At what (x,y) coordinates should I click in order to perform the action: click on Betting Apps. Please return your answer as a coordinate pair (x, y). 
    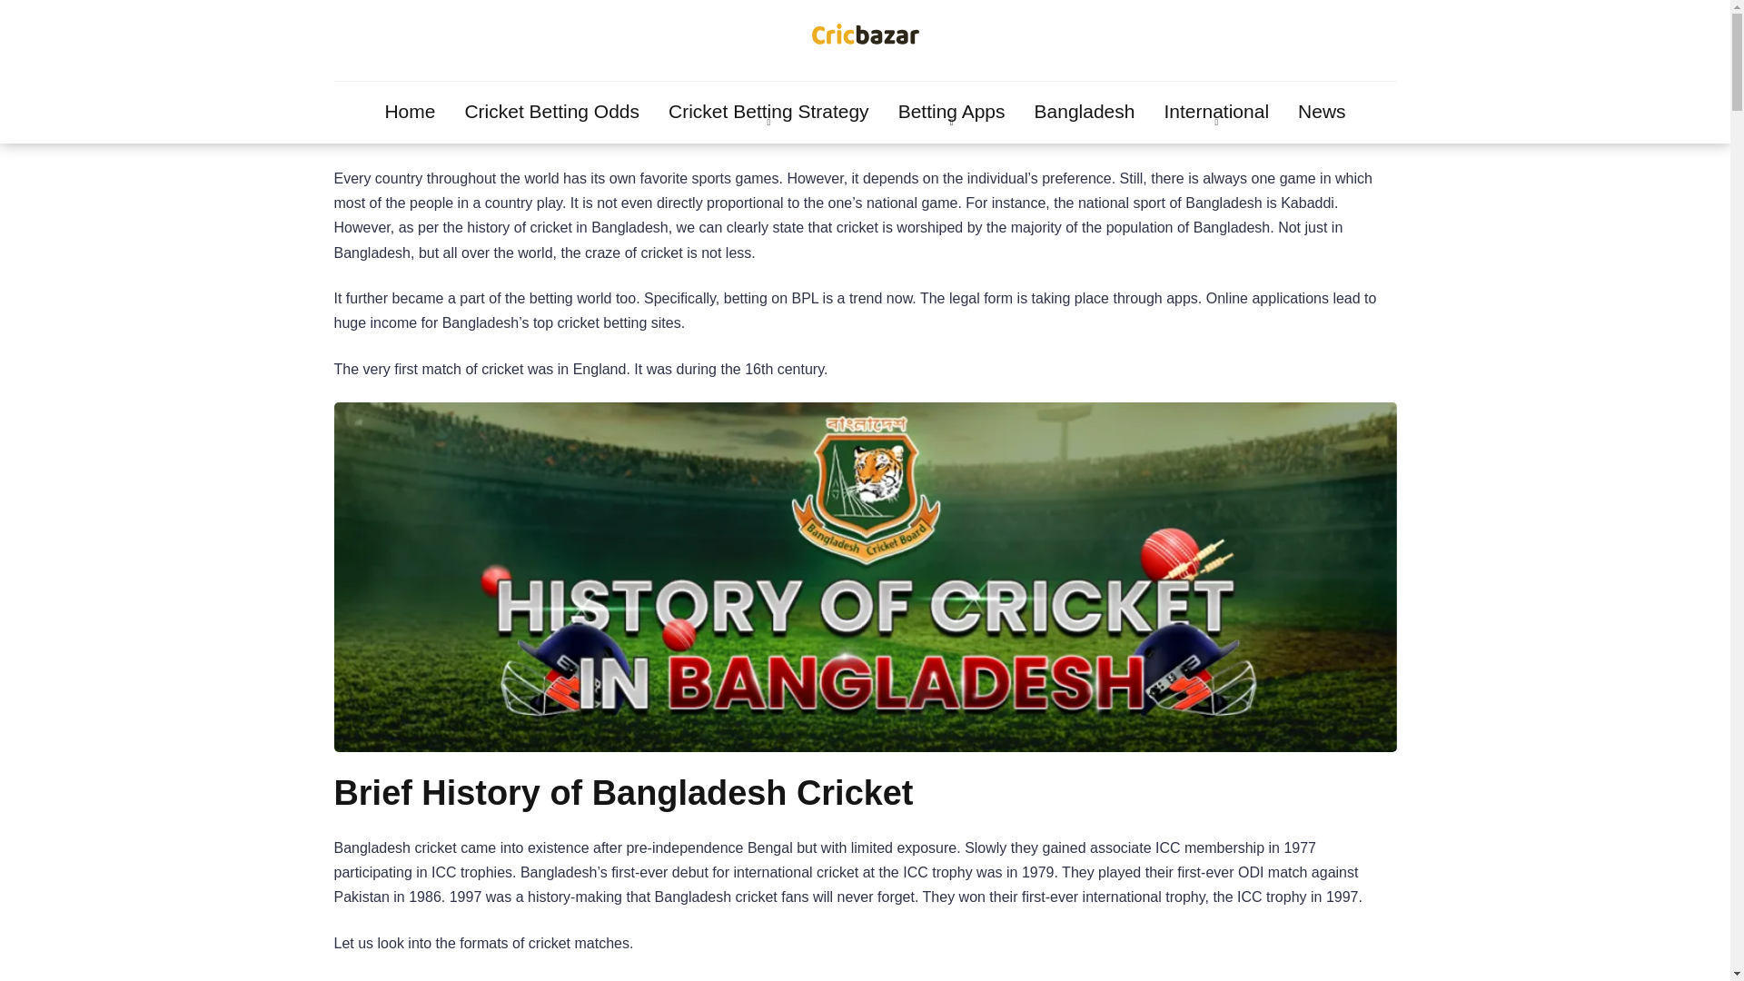
    Looking at the image, I should click on (952, 112).